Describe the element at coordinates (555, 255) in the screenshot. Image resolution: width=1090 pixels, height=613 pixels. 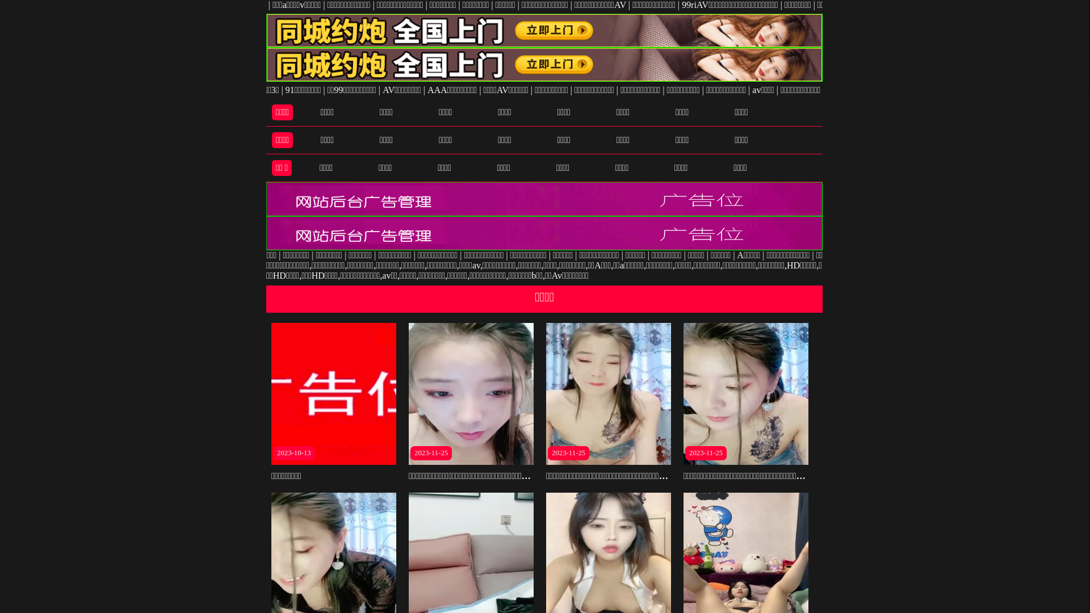
I see `|` at that location.